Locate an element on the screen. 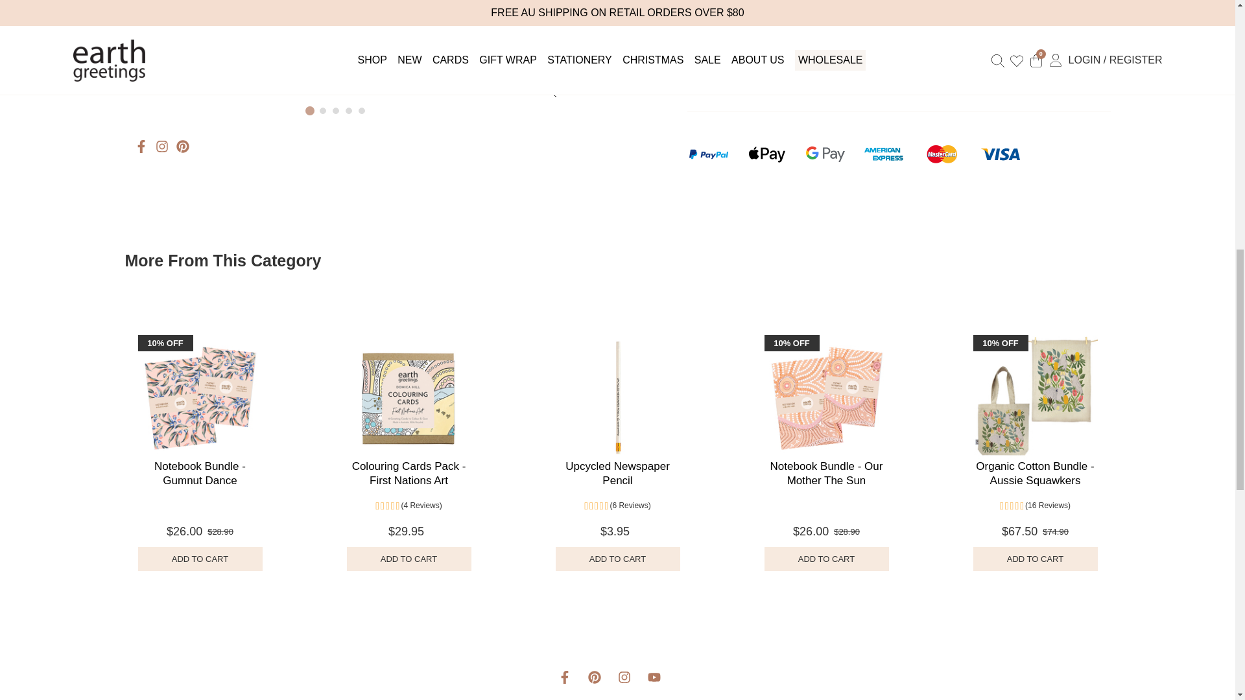  Add Notebook Bundle - Gumnut Dance to Cart is located at coordinates (199, 559).